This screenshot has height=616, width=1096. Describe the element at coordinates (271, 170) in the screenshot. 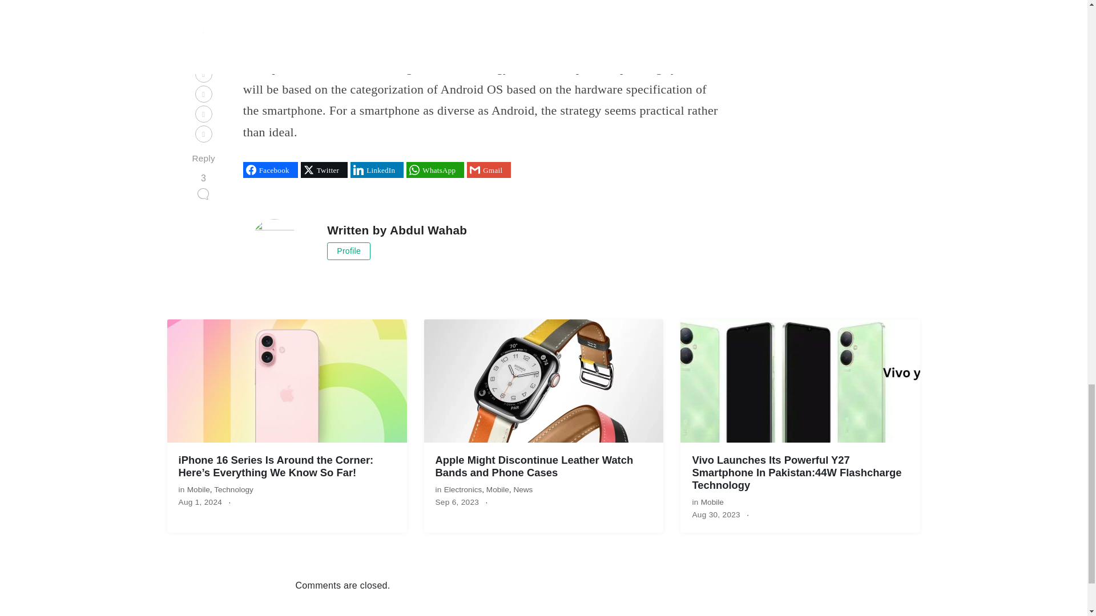

I see `Share on Facebook` at that location.